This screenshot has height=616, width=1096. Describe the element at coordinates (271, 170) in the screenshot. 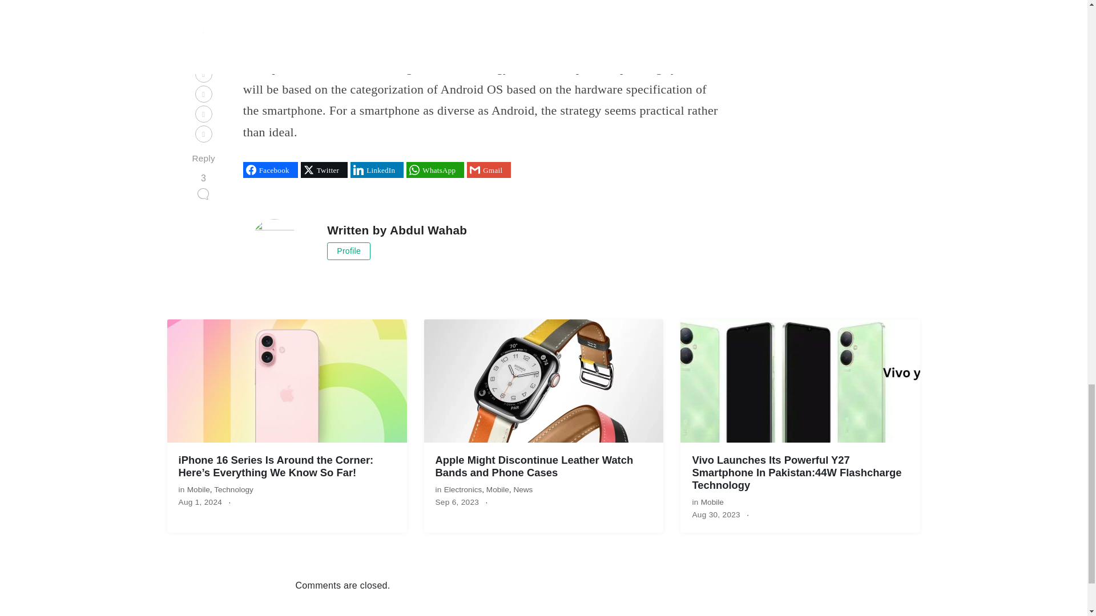

I see `Share on Facebook` at that location.